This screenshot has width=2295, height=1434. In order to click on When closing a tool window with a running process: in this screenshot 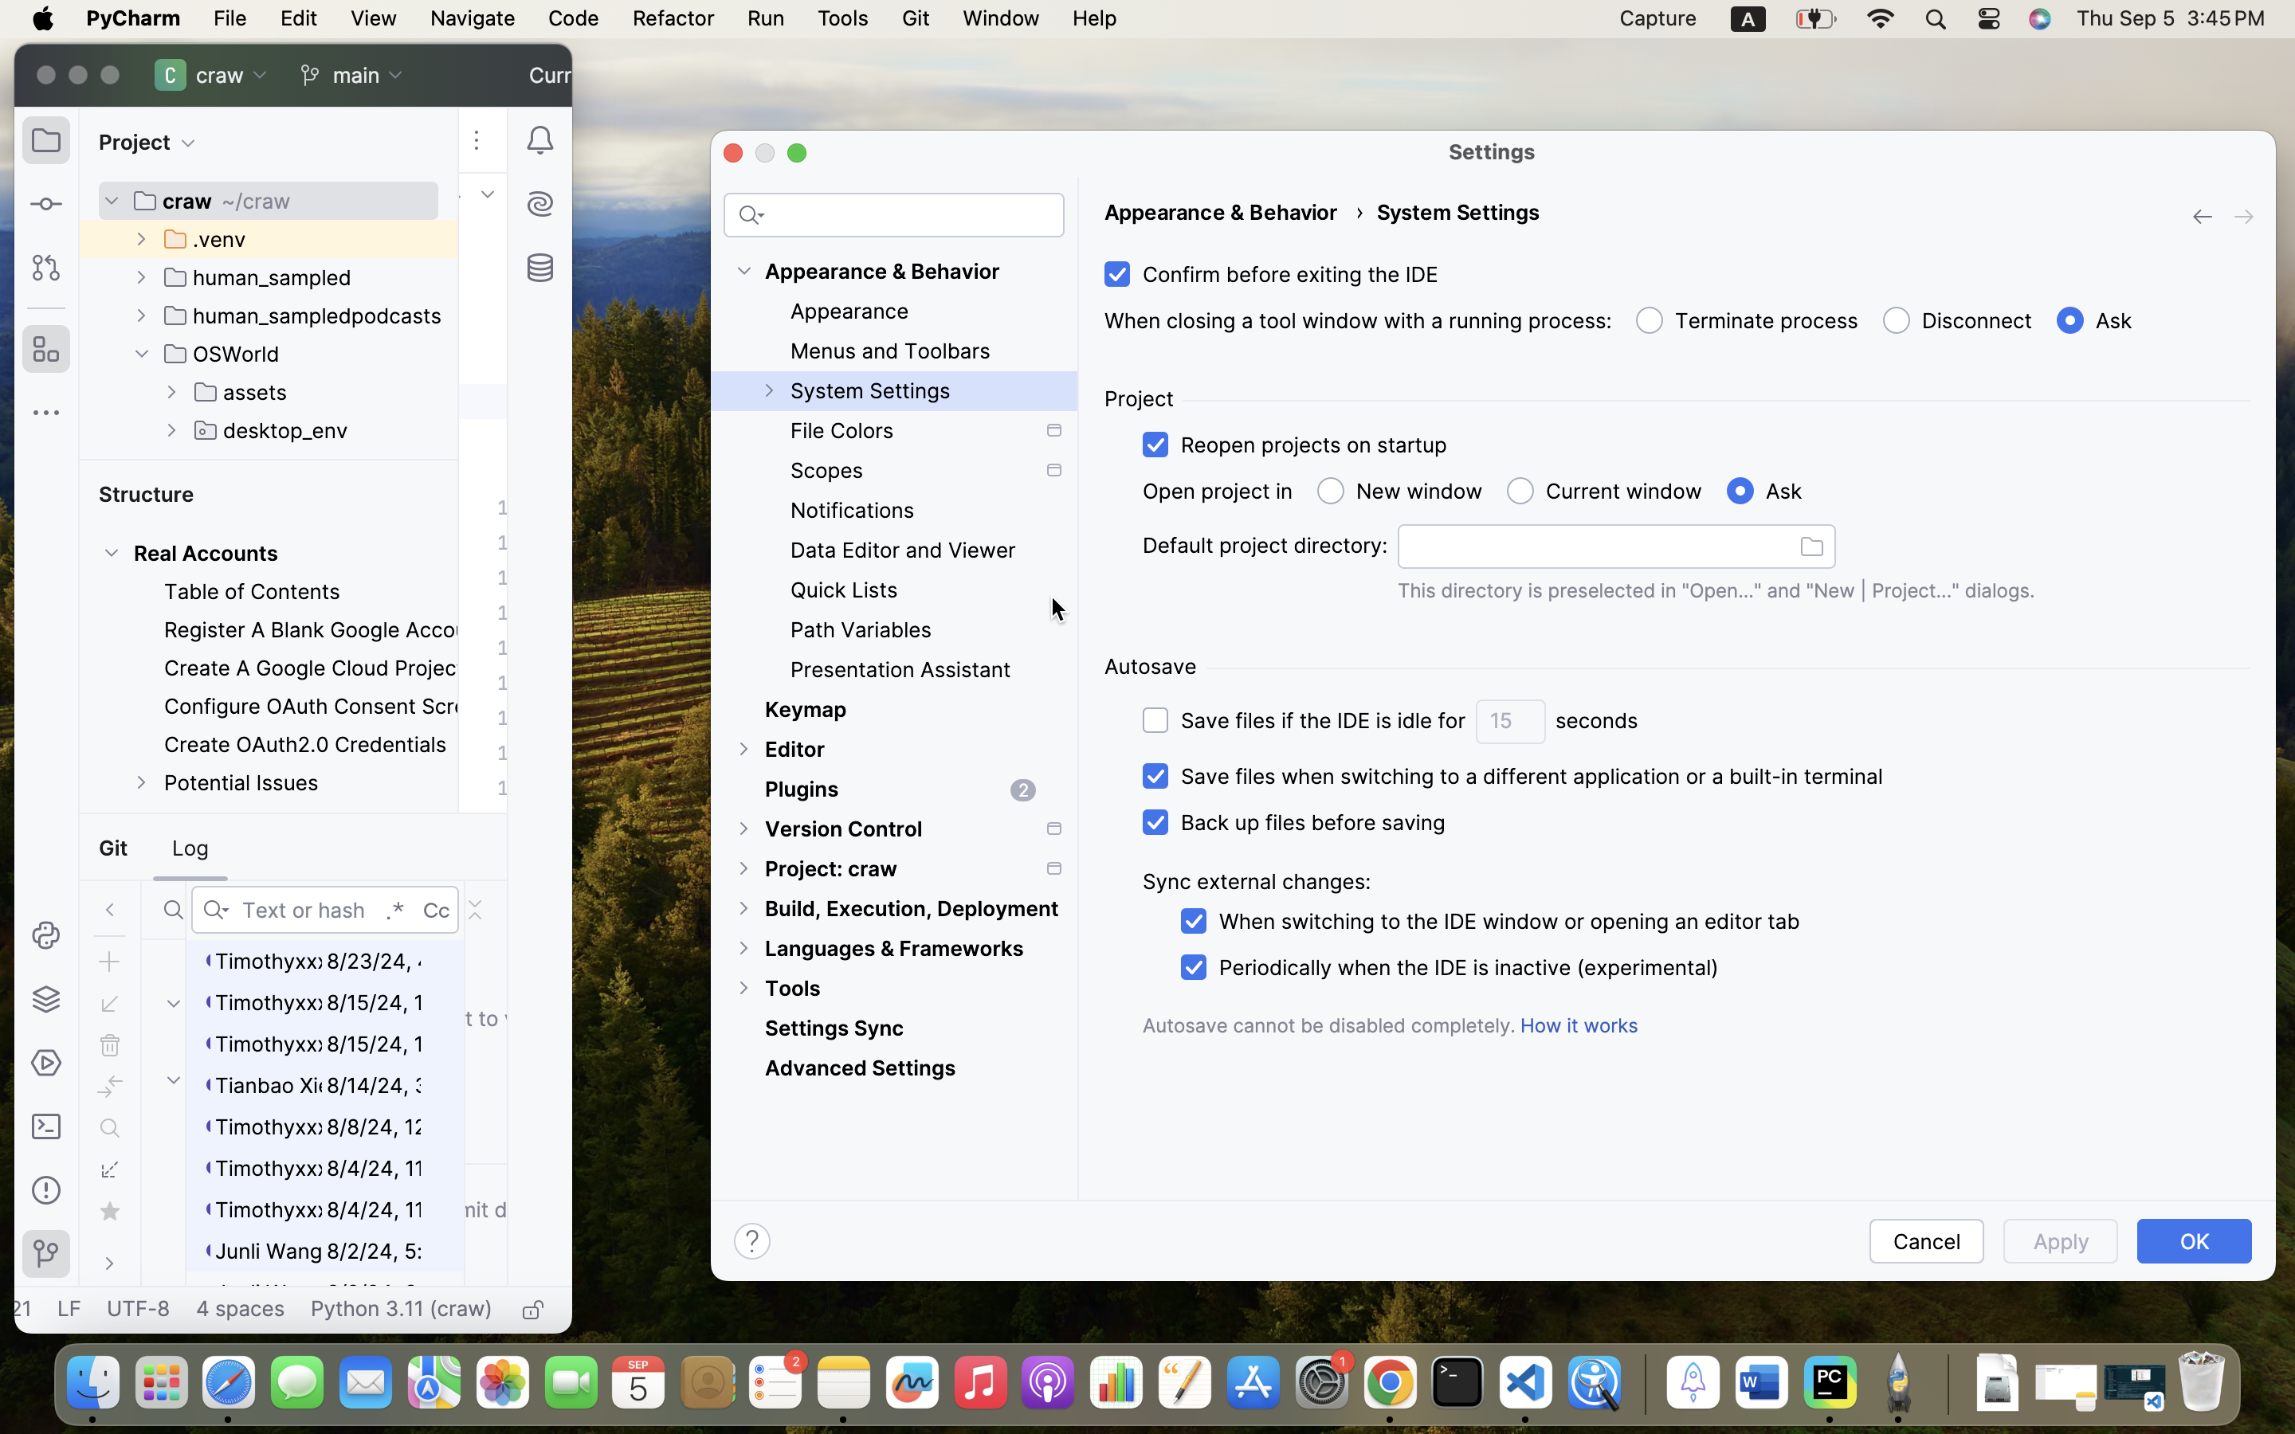, I will do `click(1358, 321)`.